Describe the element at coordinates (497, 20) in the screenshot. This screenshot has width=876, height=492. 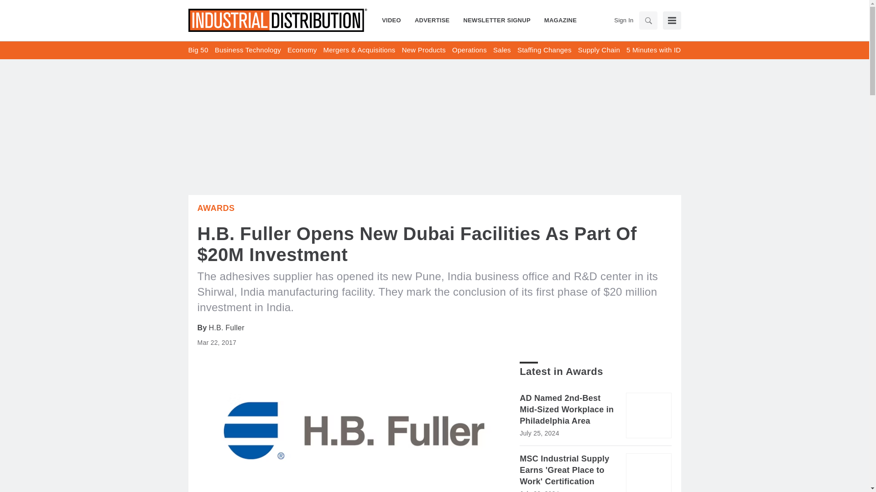
I see `NEWSLETTER SIGNUP` at that location.